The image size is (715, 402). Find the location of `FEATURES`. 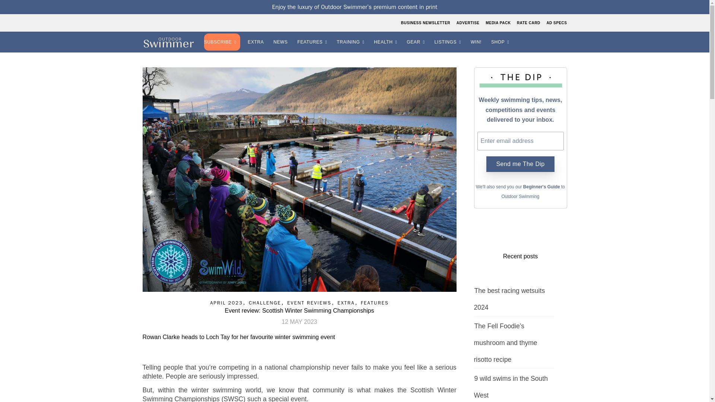

FEATURES is located at coordinates (314, 42).